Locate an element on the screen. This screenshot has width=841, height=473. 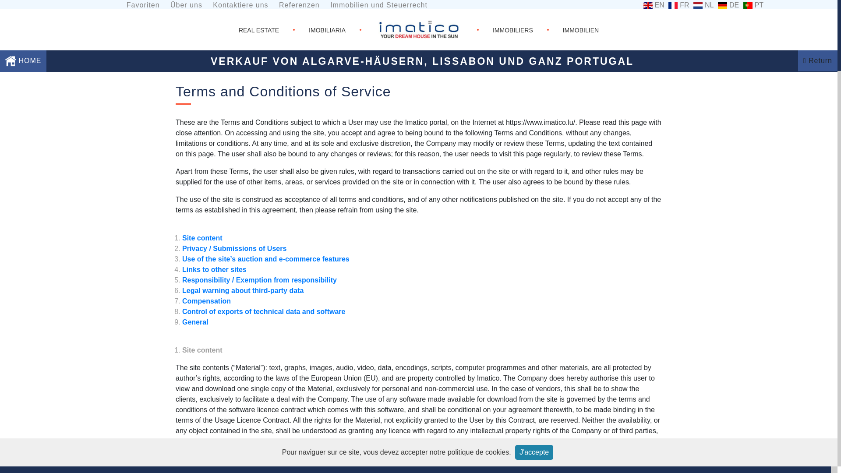
IMMOBILIERS is located at coordinates (513, 30).